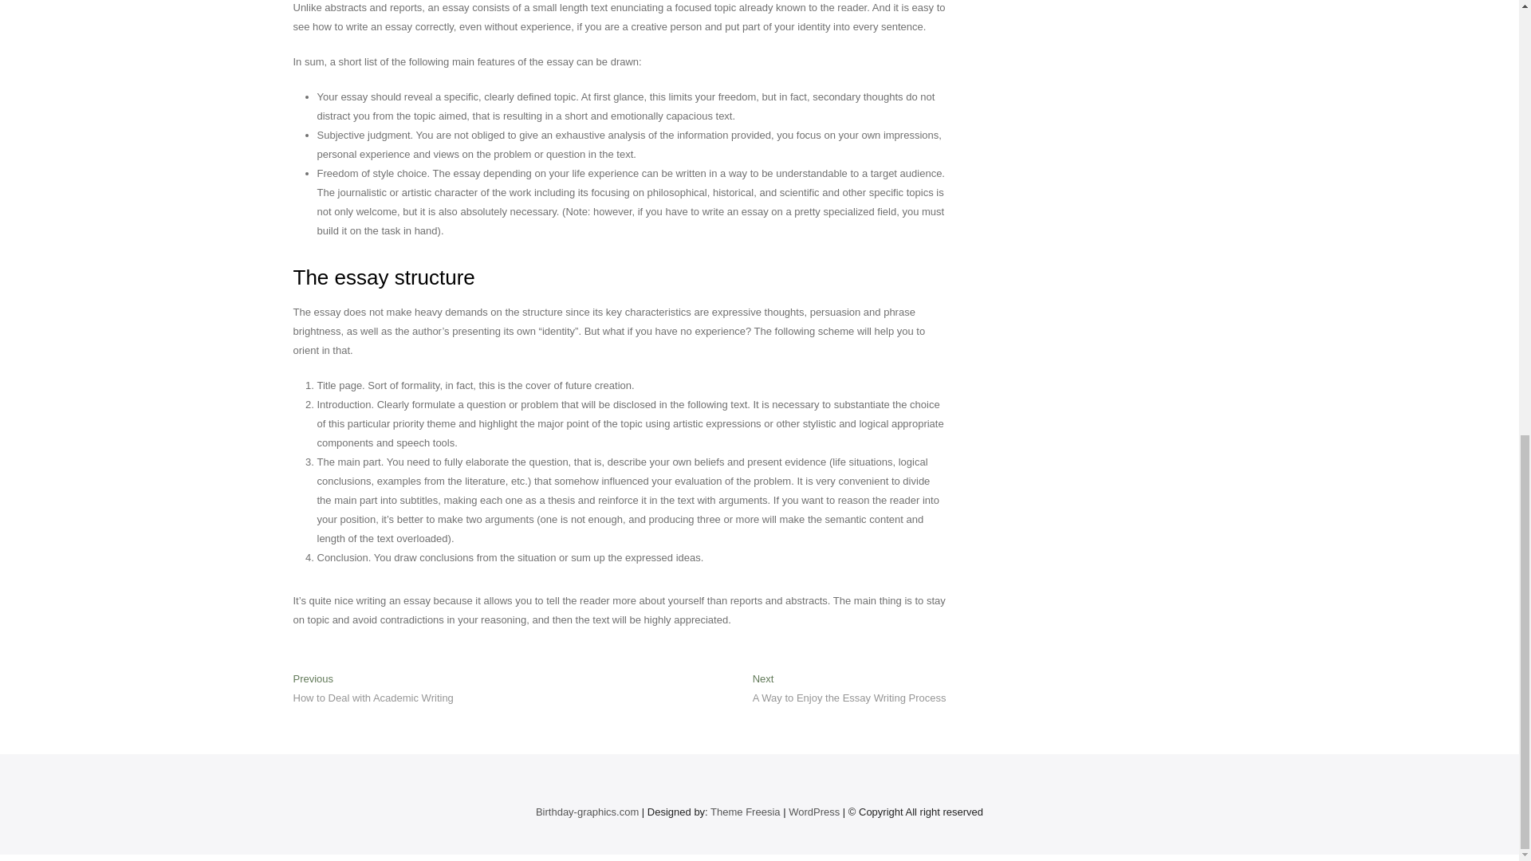 This screenshot has height=861, width=1531. What do you see at coordinates (587, 812) in the screenshot?
I see `Theme Freesia` at bounding box center [587, 812].